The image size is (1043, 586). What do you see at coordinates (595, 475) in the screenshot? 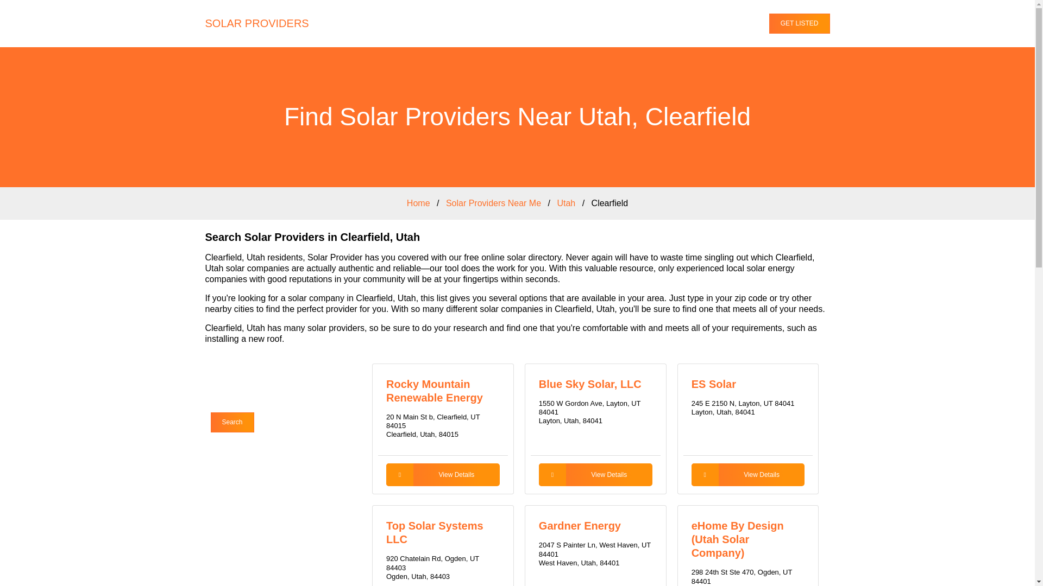
I see `View Details` at bounding box center [595, 475].